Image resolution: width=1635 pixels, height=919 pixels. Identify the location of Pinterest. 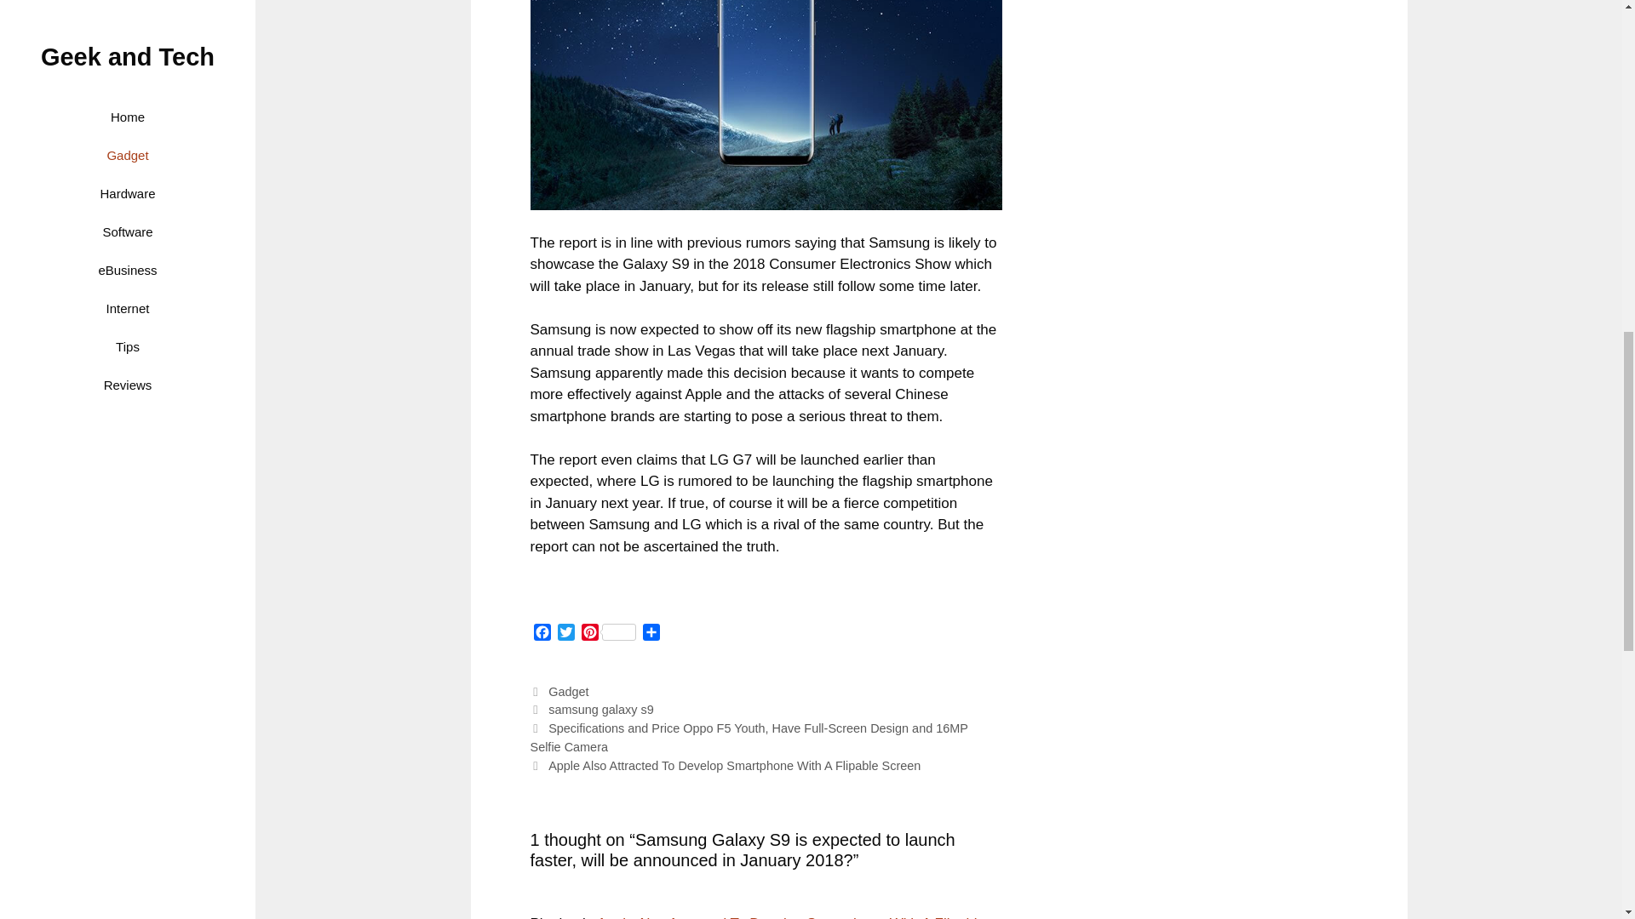
(608, 635).